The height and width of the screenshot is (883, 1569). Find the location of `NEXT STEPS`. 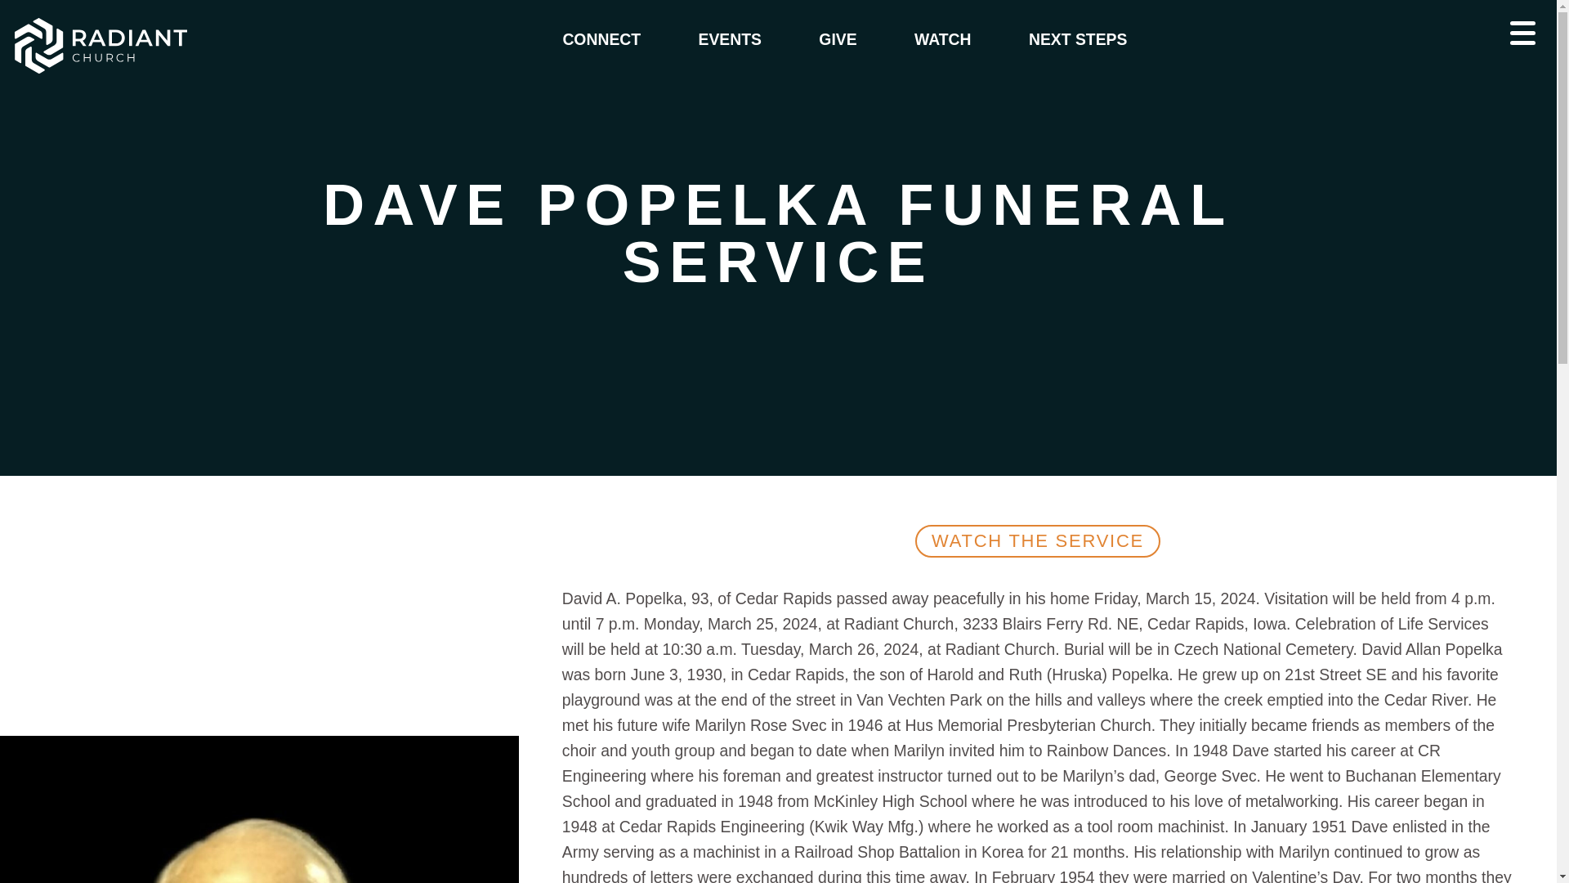

NEXT STEPS is located at coordinates (1077, 39).